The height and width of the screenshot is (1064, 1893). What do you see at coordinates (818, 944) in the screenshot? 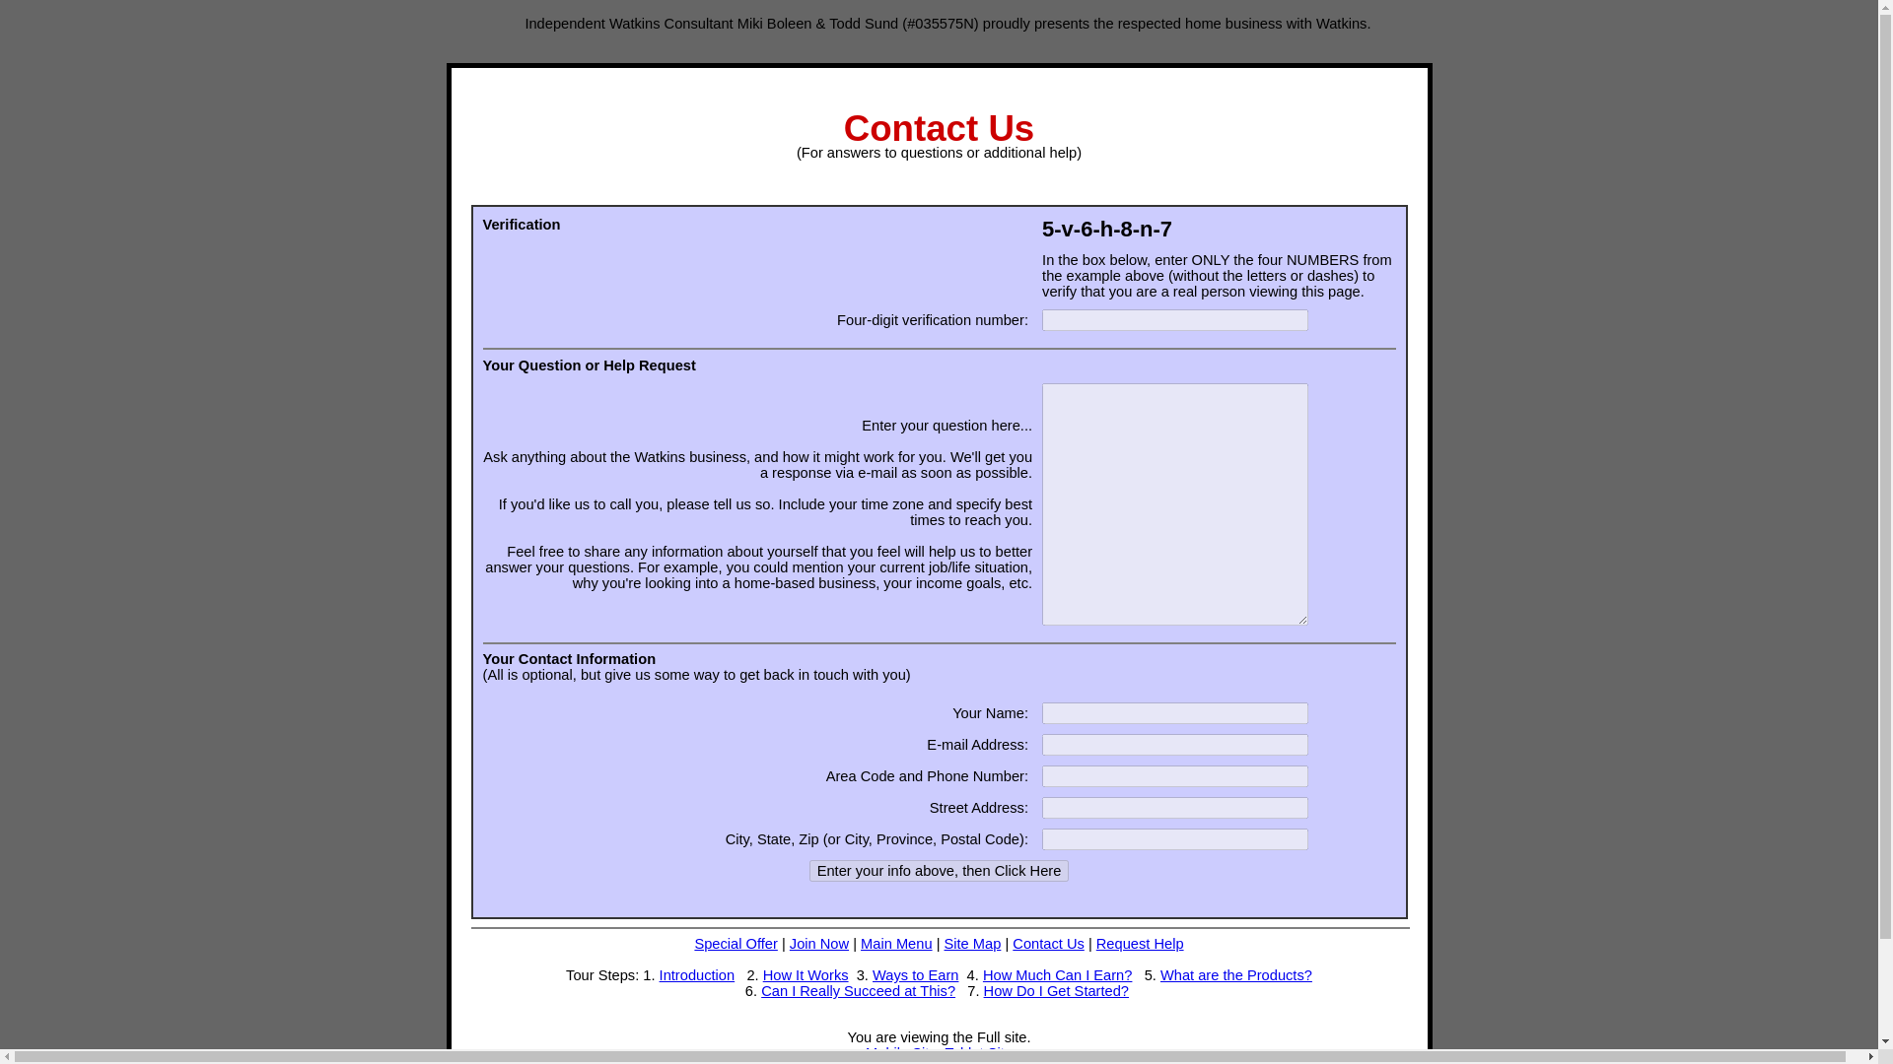
I see `Join Now` at bounding box center [818, 944].